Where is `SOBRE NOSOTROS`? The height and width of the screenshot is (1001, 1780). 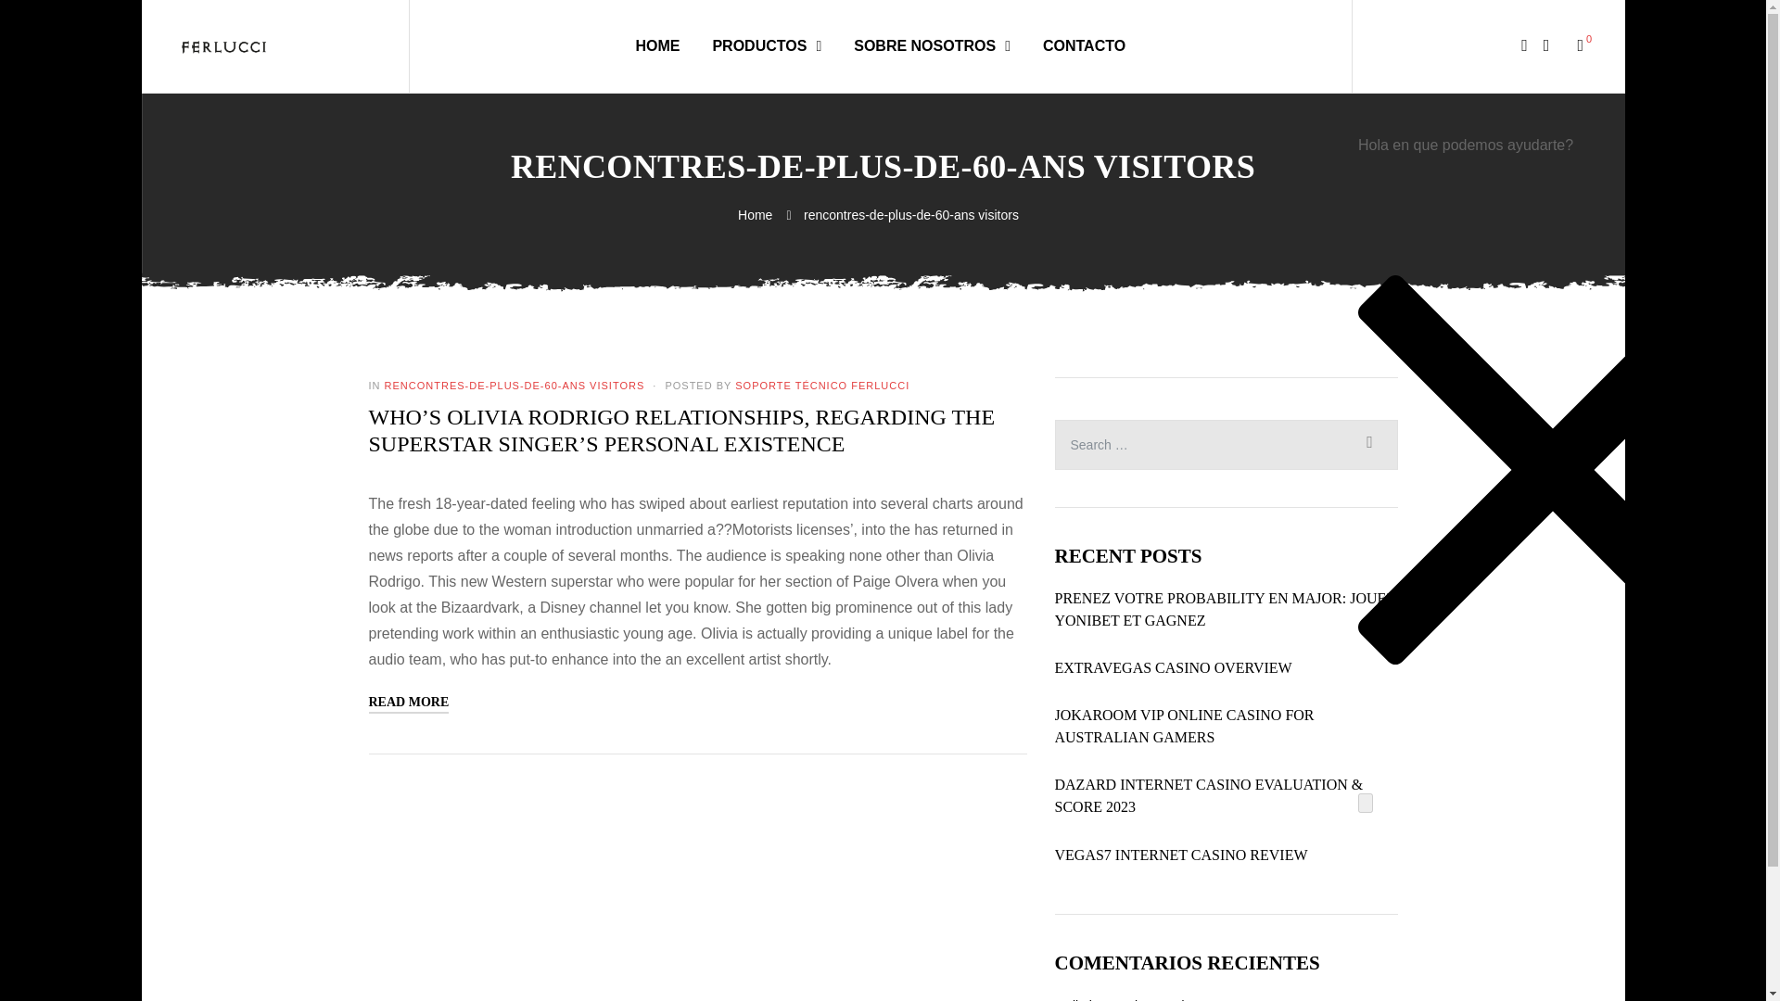
SOBRE NOSOTROS is located at coordinates (933, 45).